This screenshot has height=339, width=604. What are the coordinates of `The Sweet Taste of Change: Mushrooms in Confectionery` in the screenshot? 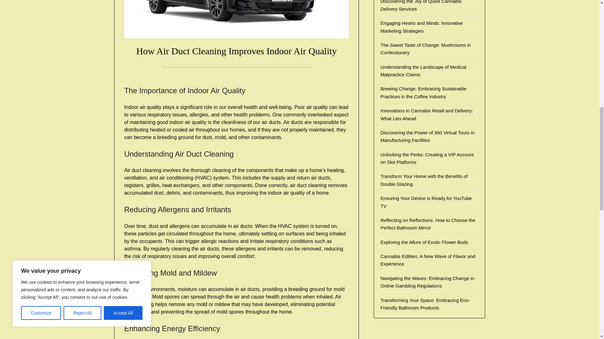 It's located at (425, 49).